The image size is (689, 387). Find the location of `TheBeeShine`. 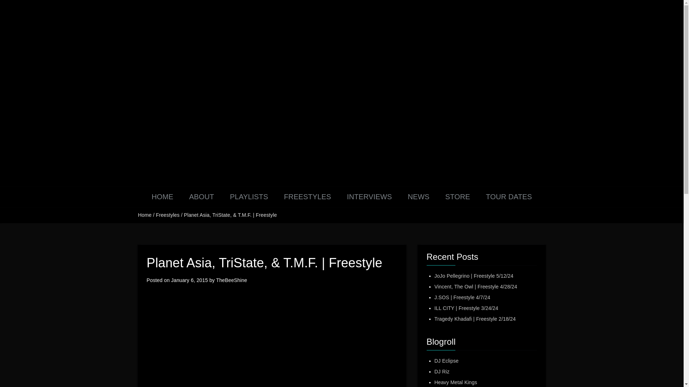

TheBeeShine is located at coordinates (231, 280).